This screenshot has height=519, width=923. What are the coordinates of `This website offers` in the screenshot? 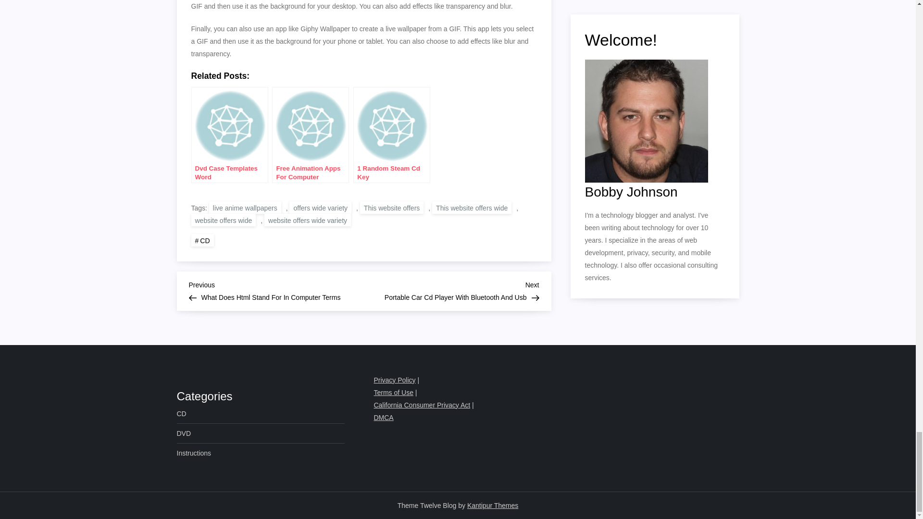 It's located at (194, 453).